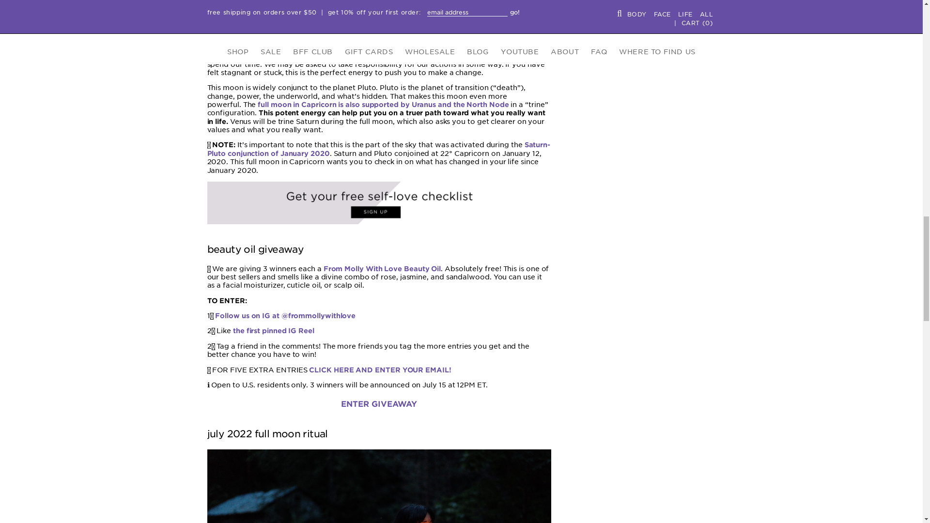 The image size is (930, 523). What do you see at coordinates (379, 404) in the screenshot?
I see `ENTER GIVEAWAY` at bounding box center [379, 404].